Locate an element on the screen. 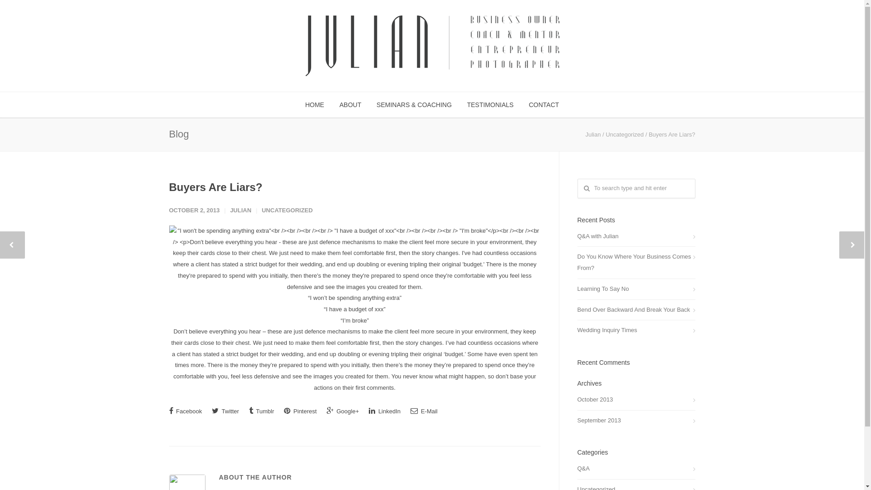 This screenshot has width=871, height=490. LinkedIn is located at coordinates (385, 411).